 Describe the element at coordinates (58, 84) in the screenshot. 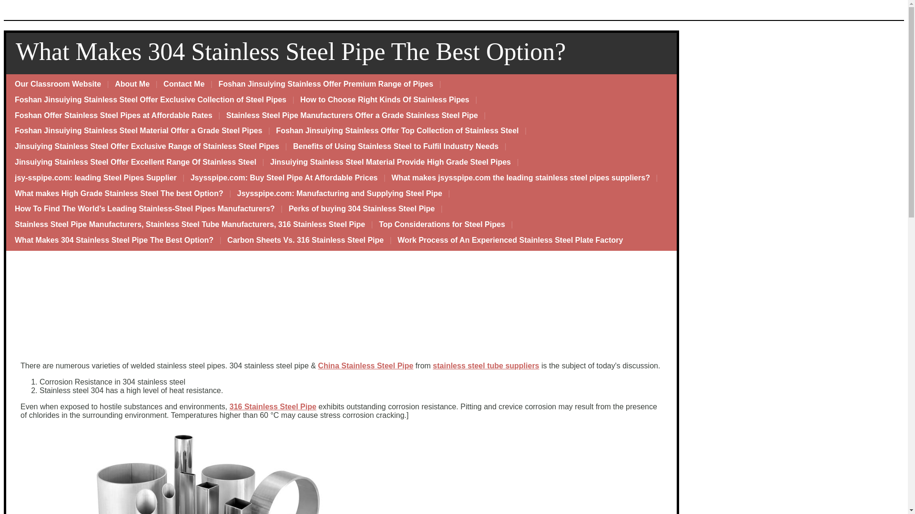

I see `Our Classroom Website` at that location.